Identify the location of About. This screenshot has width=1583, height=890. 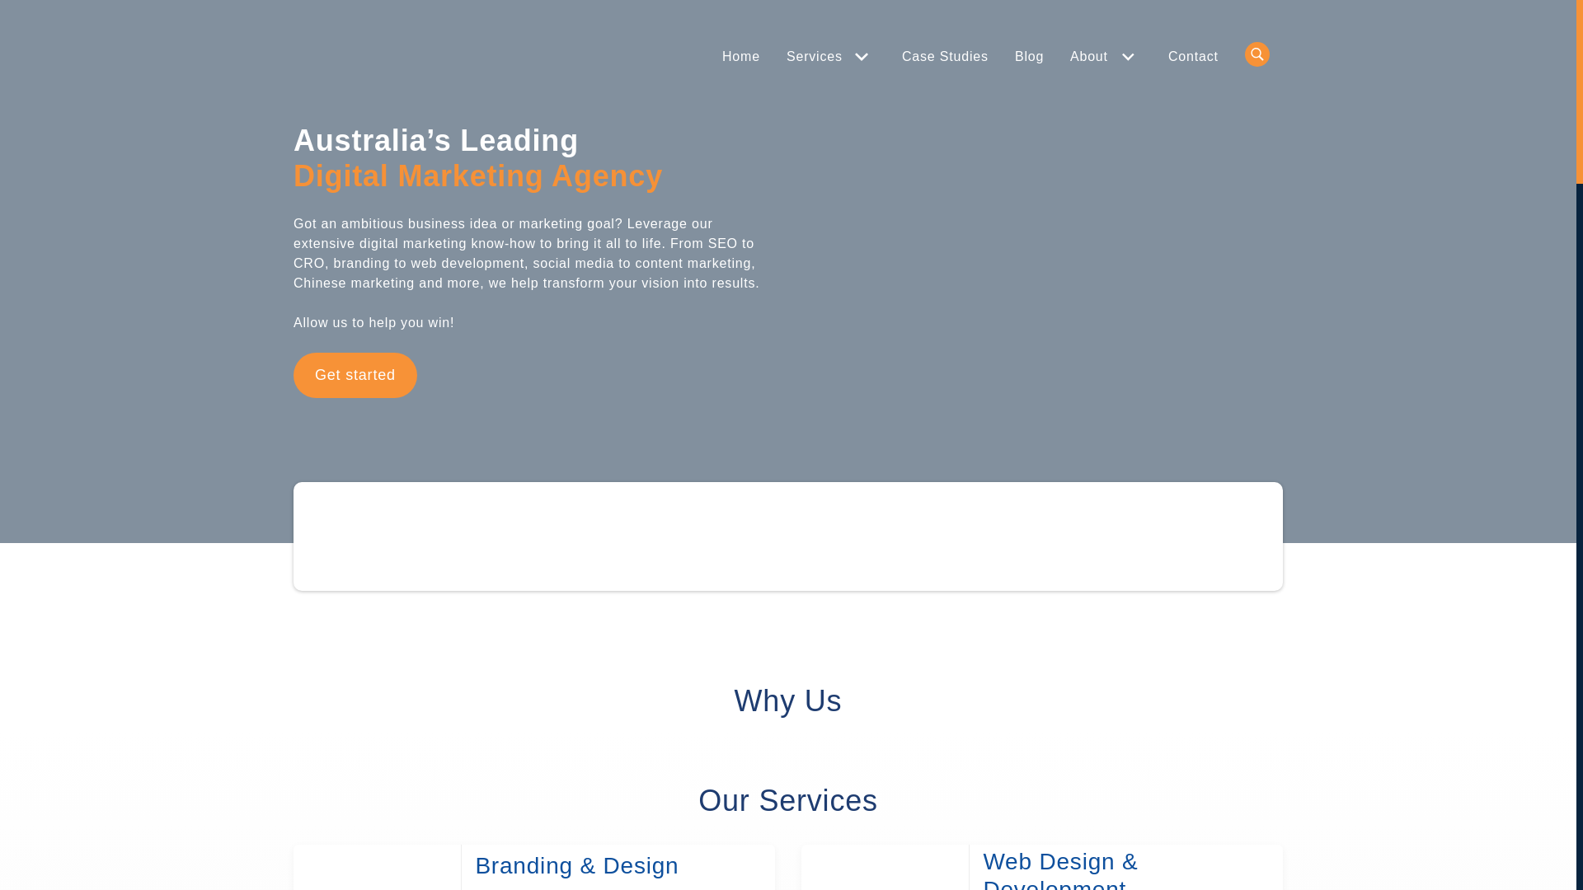
(1093, 57).